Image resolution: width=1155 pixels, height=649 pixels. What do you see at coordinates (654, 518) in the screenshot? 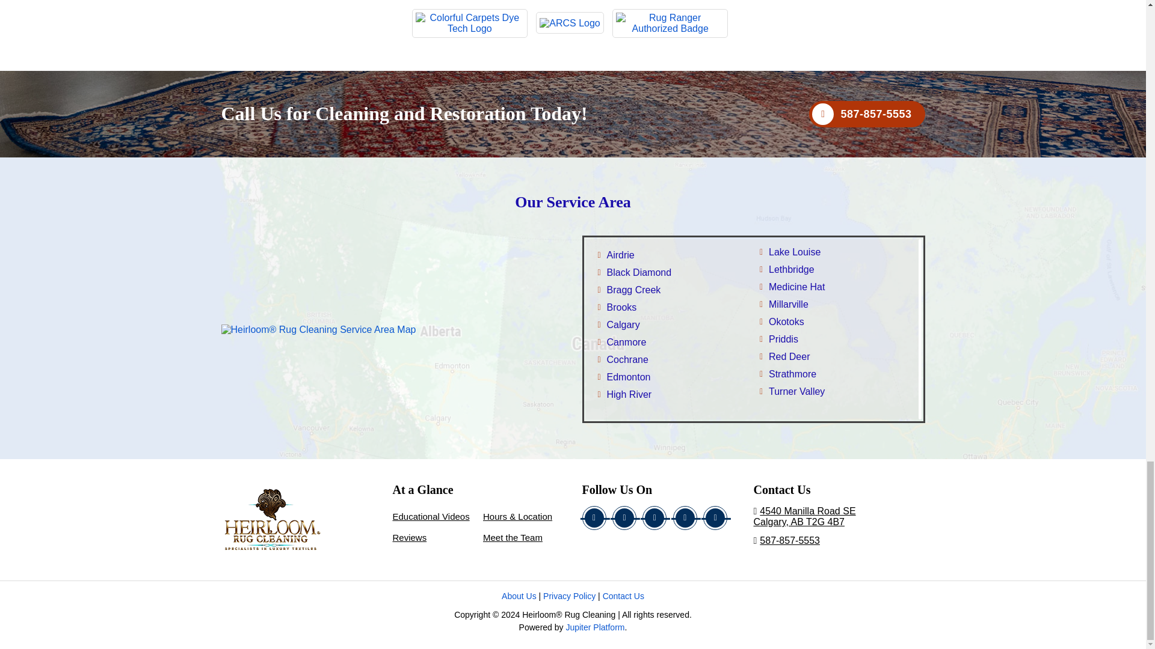
I see `Our Google Page` at bounding box center [654, 518].